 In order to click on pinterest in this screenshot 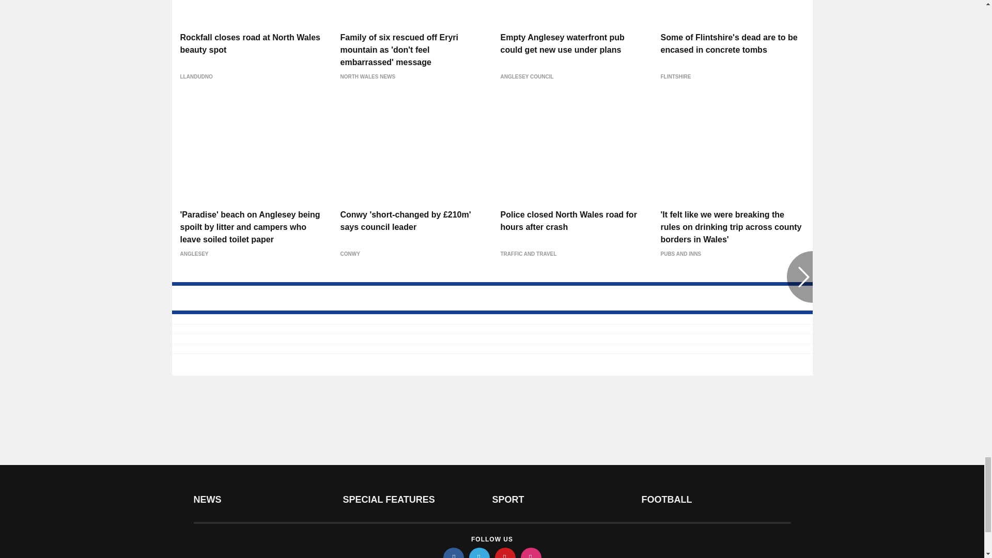, I will do `click(505, 553)`.